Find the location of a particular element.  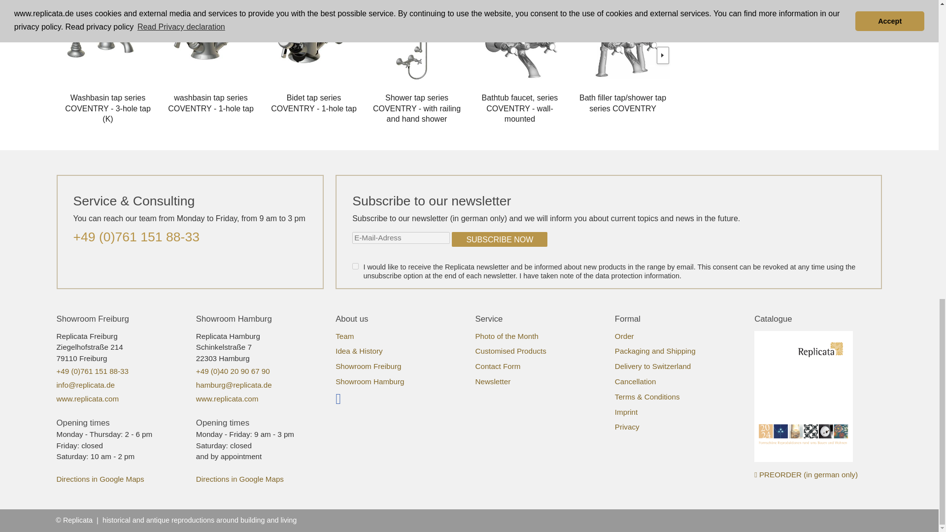

washbasin tap series COVENTRY - 1-hole tap is located at coordinates (211, 42).